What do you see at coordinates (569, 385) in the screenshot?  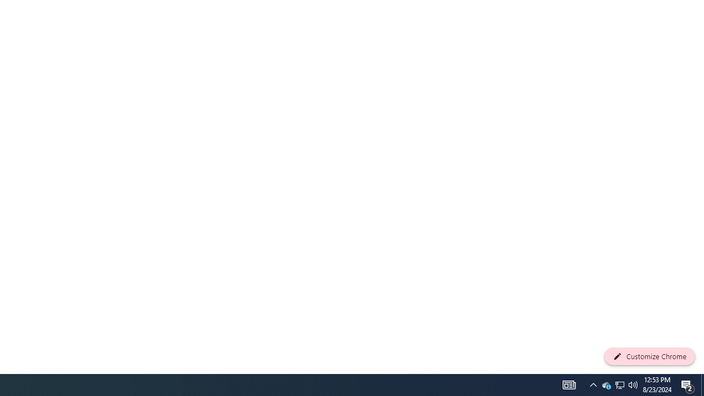 I see `Action Center, 2 new notifications` at bounding box center [569, 385].